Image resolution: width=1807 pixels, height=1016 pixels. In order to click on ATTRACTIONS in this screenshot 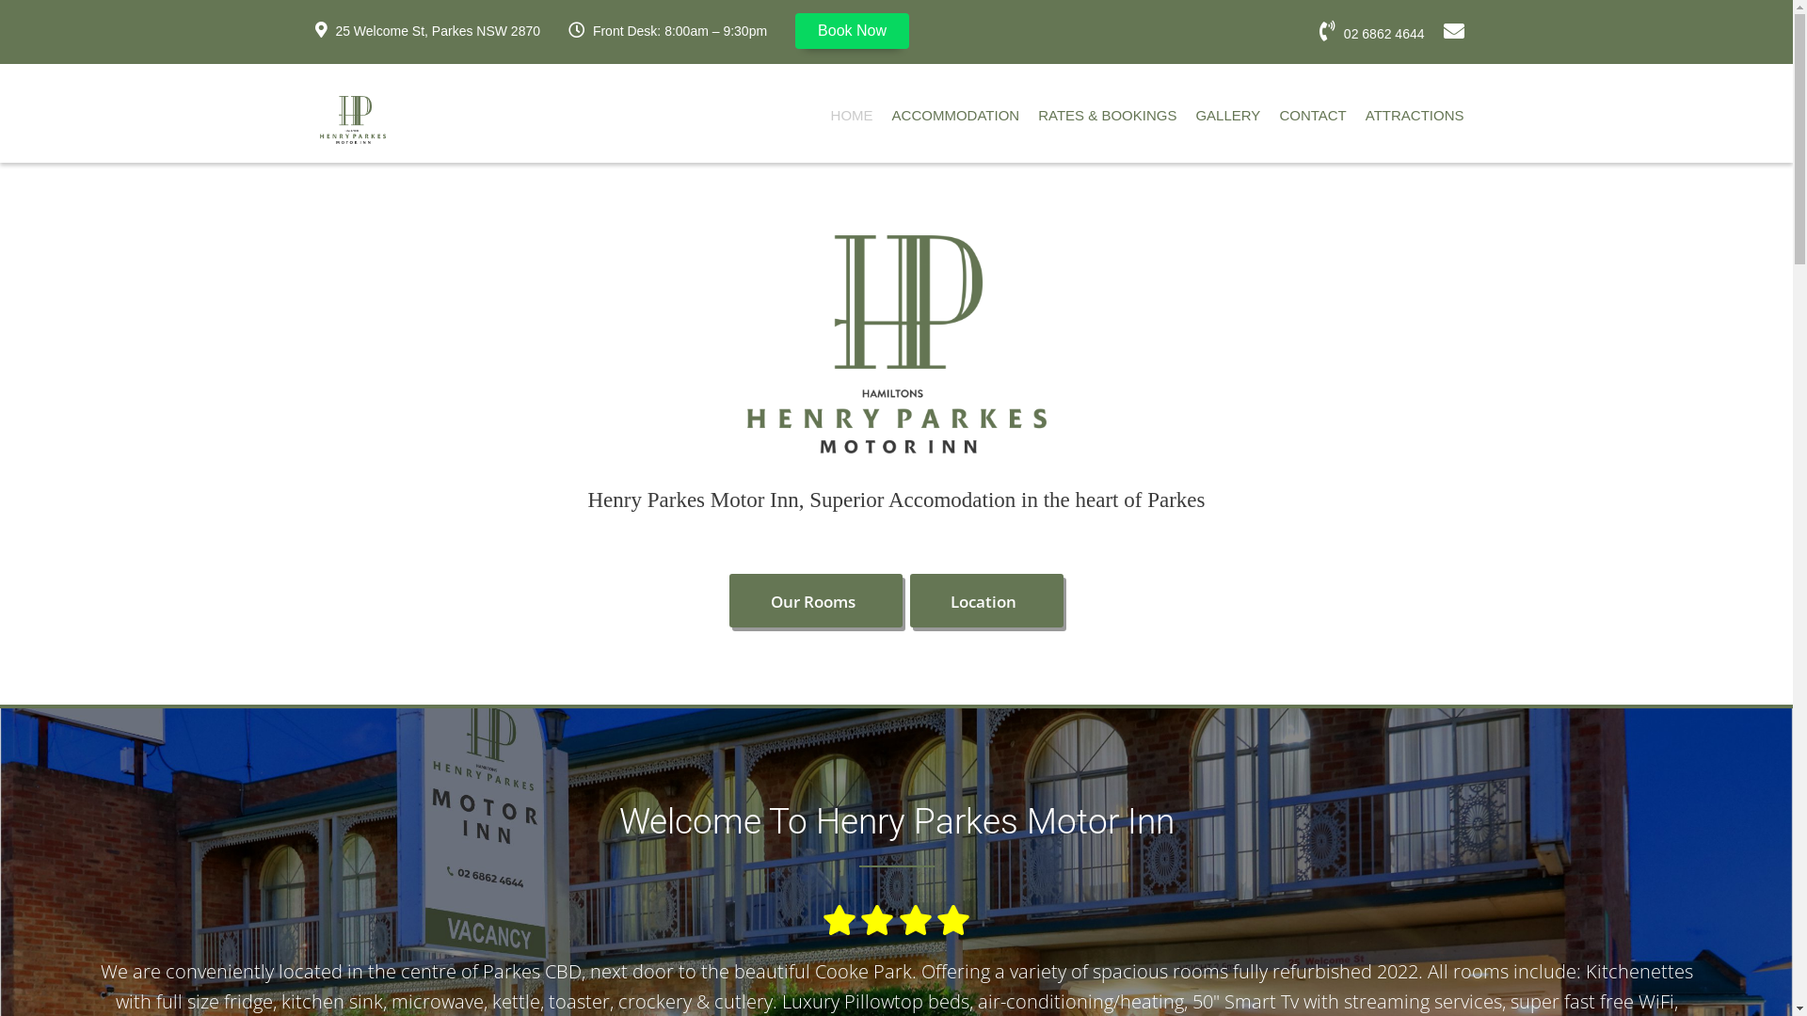, I will do `click(1415, 119)`.